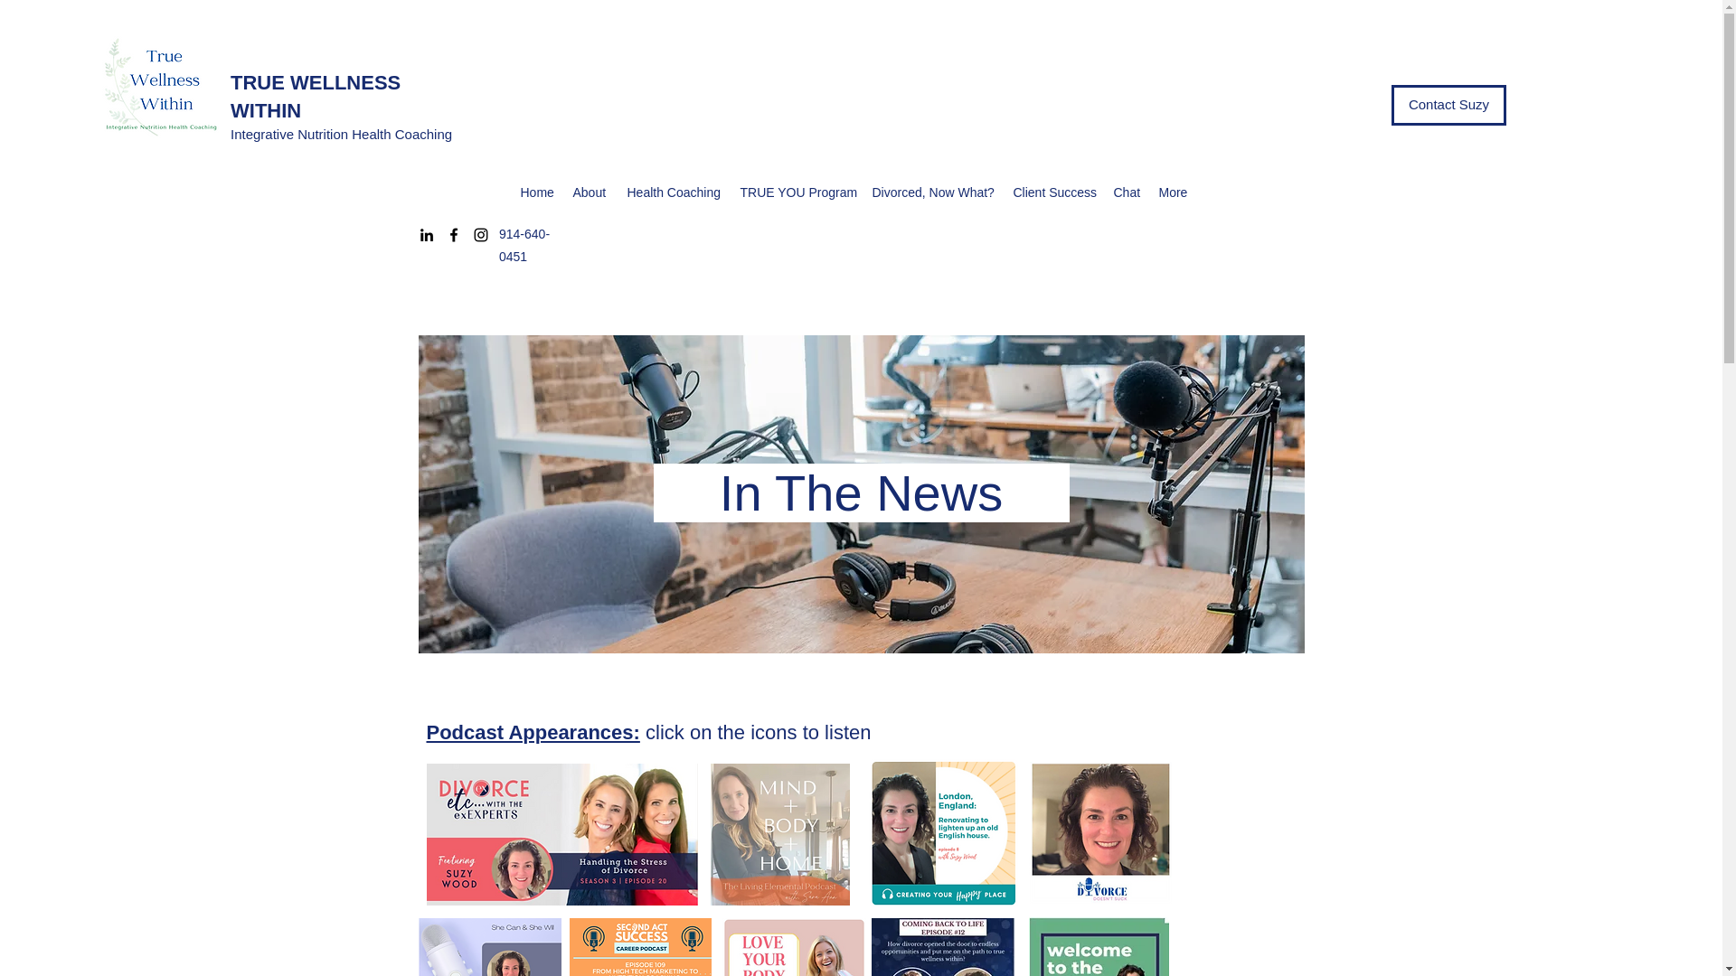 The image size is (1736, 976). Describe the element at coordinates (933, 192) in the screenshot. I see `Divorced, Now What?` at that location.